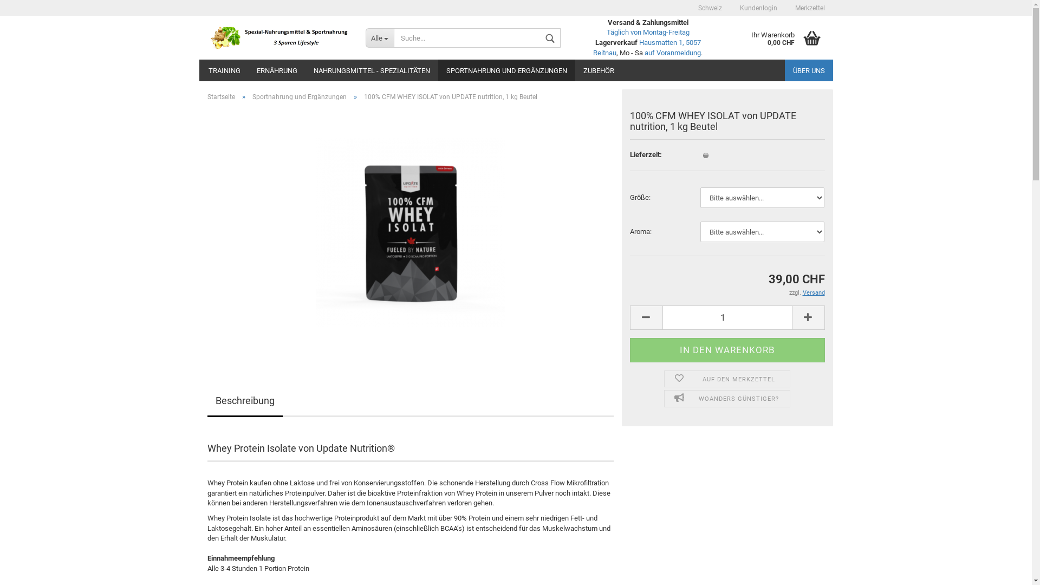 This screenshot has width=1040, height=585. Describe the element at coordinates (221, 97) in the screenshot. I see `Startseite` at that location.